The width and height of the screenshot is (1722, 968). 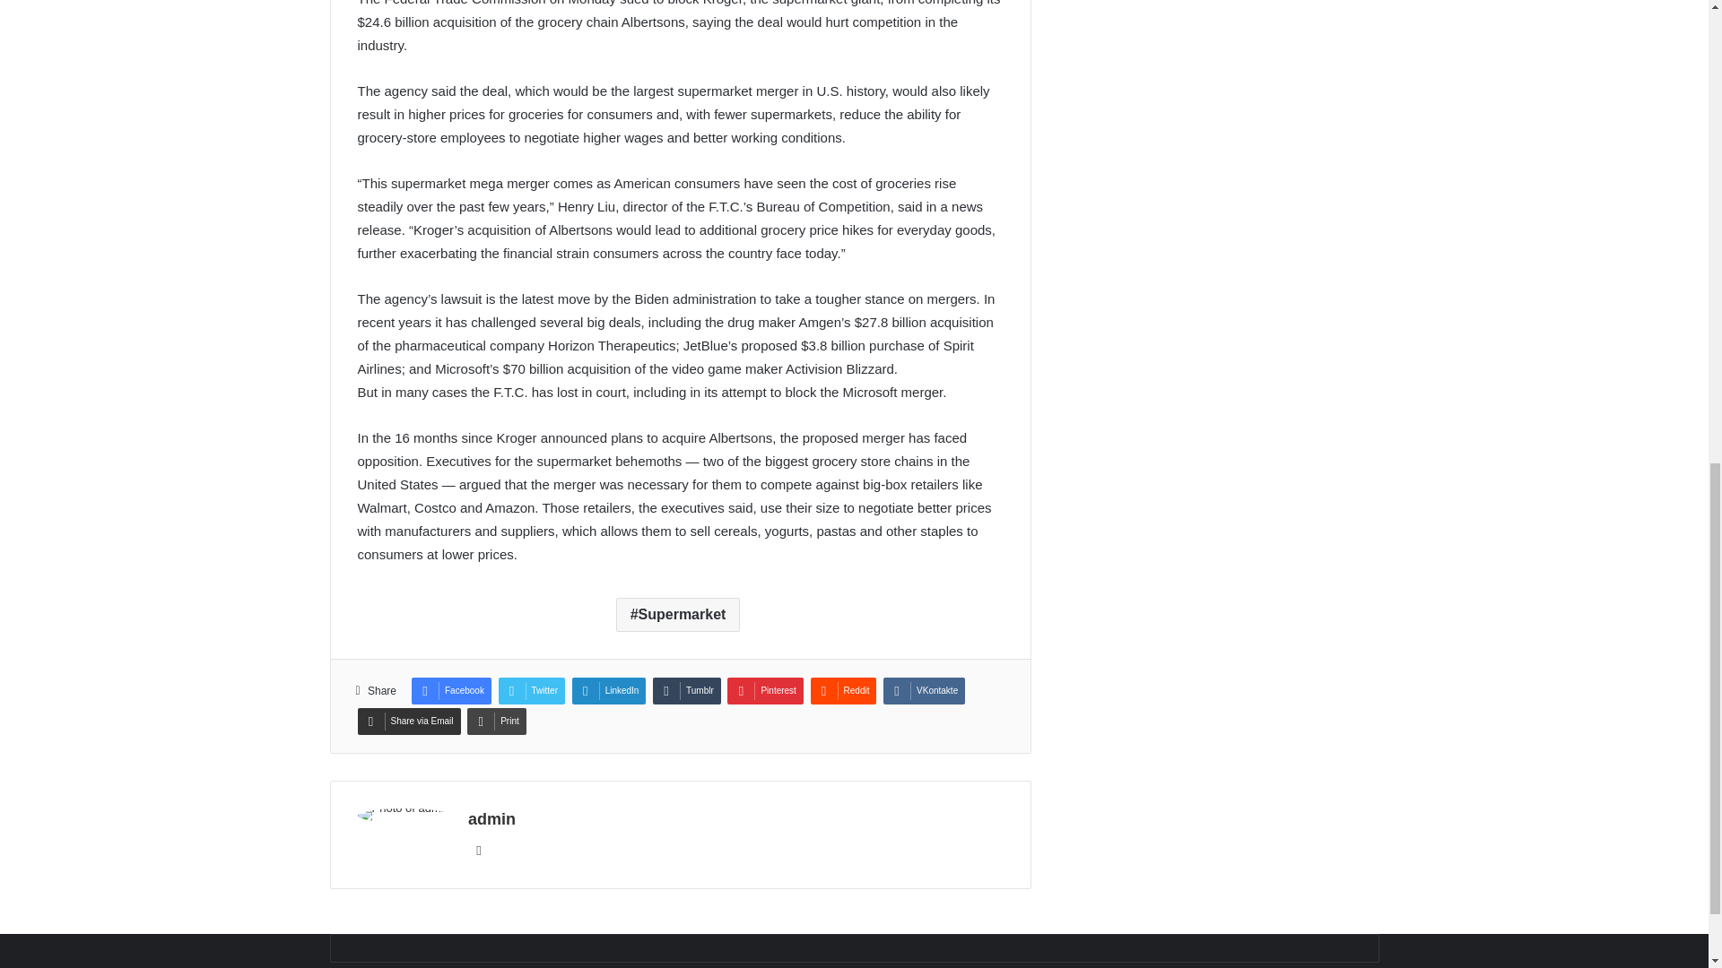 What do you see at coordinates (450, 691) in the screenshot?
I see `Facebook` at bounding box center [450, 691].